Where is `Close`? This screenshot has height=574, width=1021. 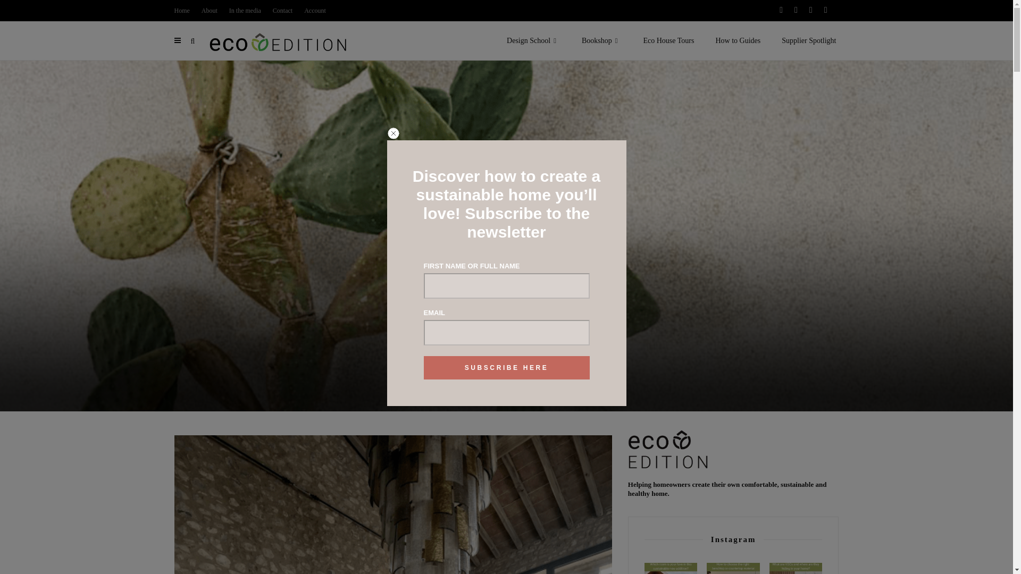
Close is located at coordinates (394, 136).